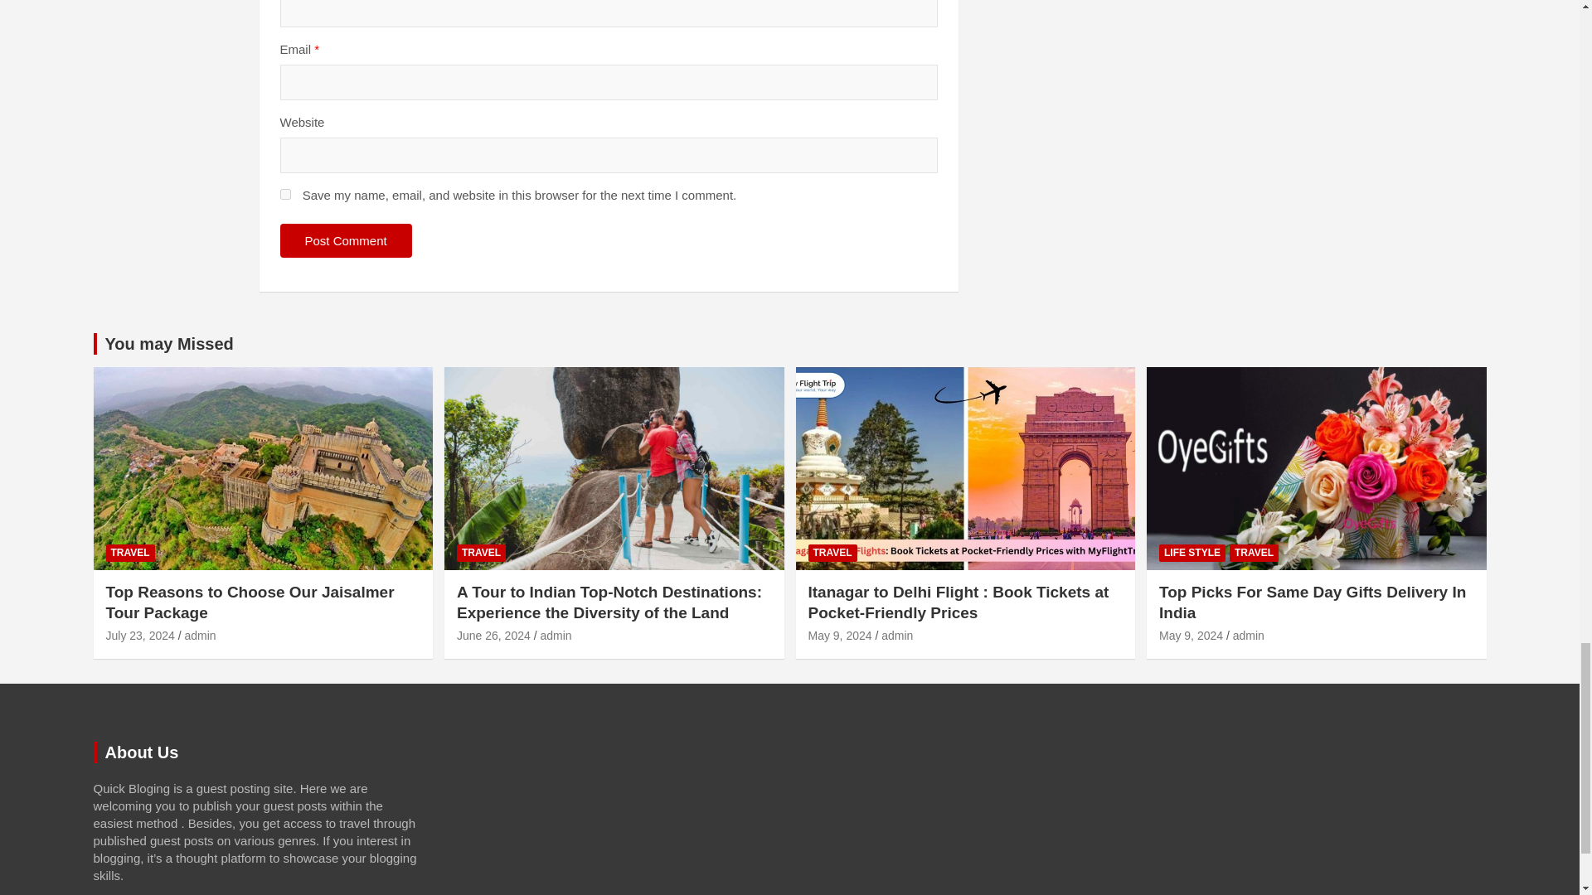 The height and width of the screenshot is (895, 1592). What do you see at coordinates (141, 636) in the screenshot?
I see `Top Reasons to Choose Our Jaisalmer Tour Package` at bounding box center [141, 636].